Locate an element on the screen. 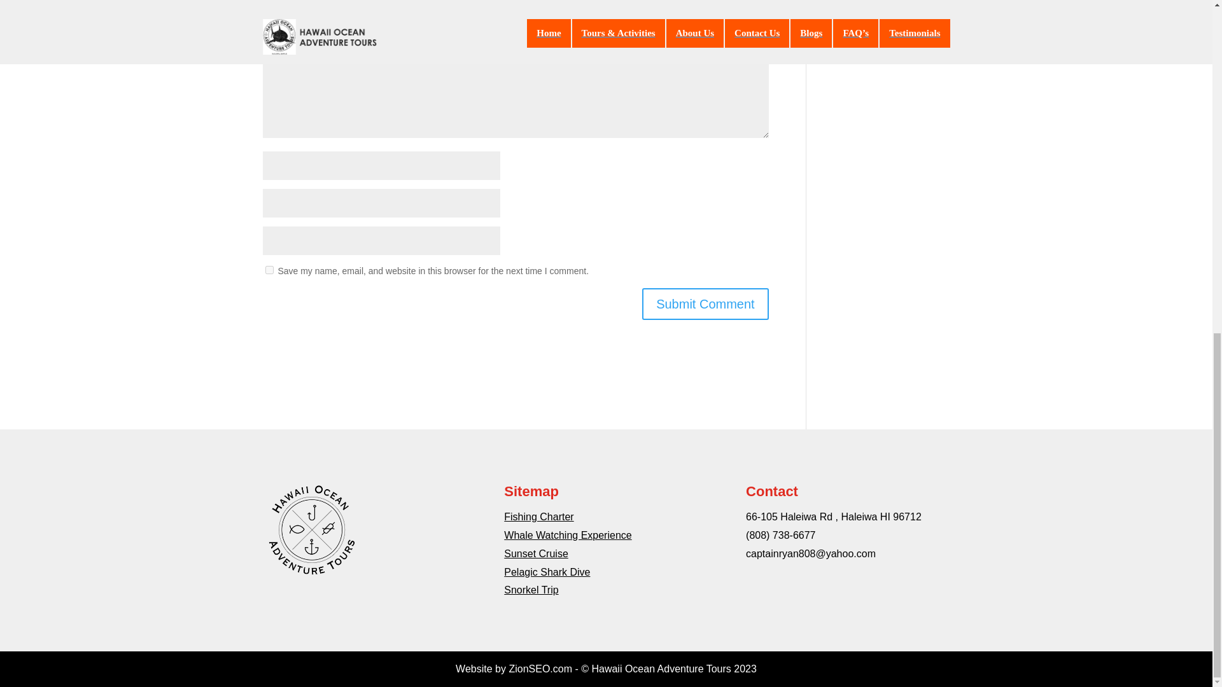 This screenshot has height=687, width=1222. LOGO-PNG is located at coordinates (311, 529).